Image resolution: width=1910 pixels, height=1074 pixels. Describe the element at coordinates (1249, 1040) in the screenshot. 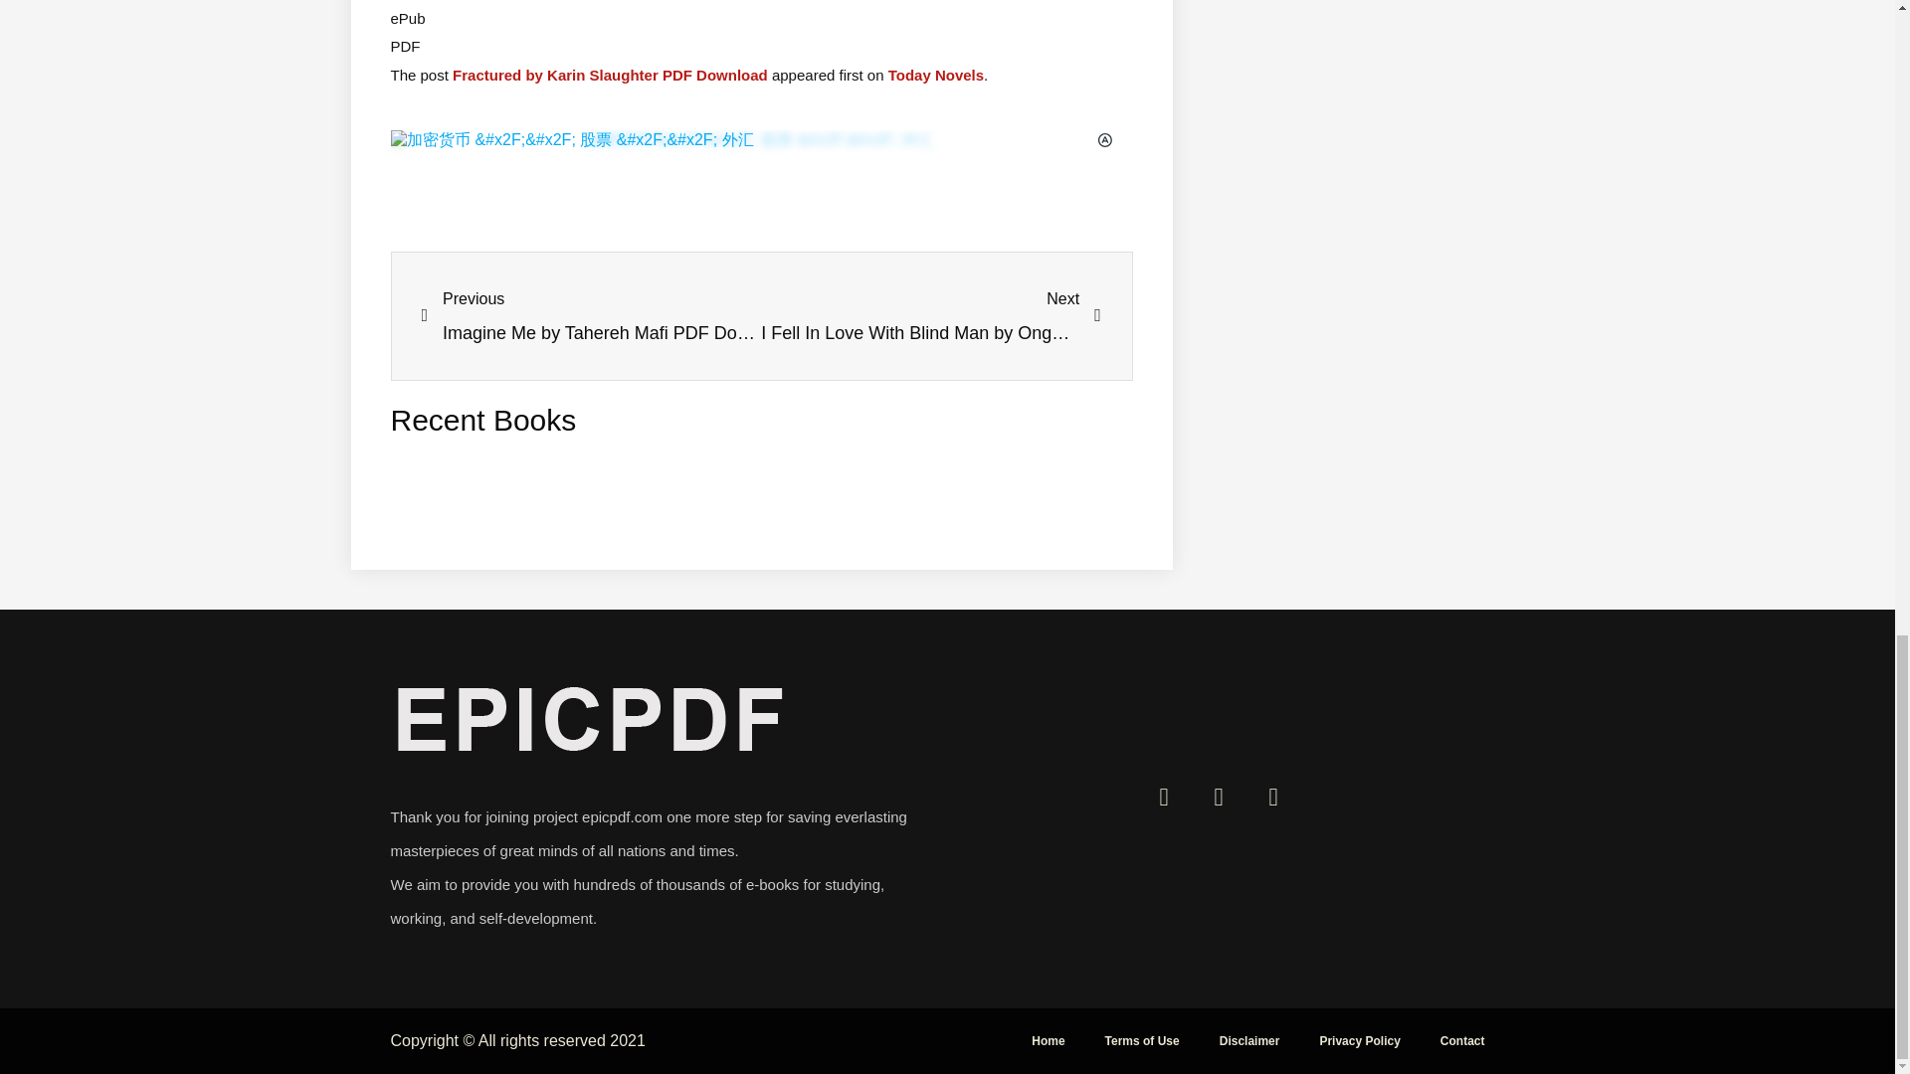

I see `Today Novels` at that location.